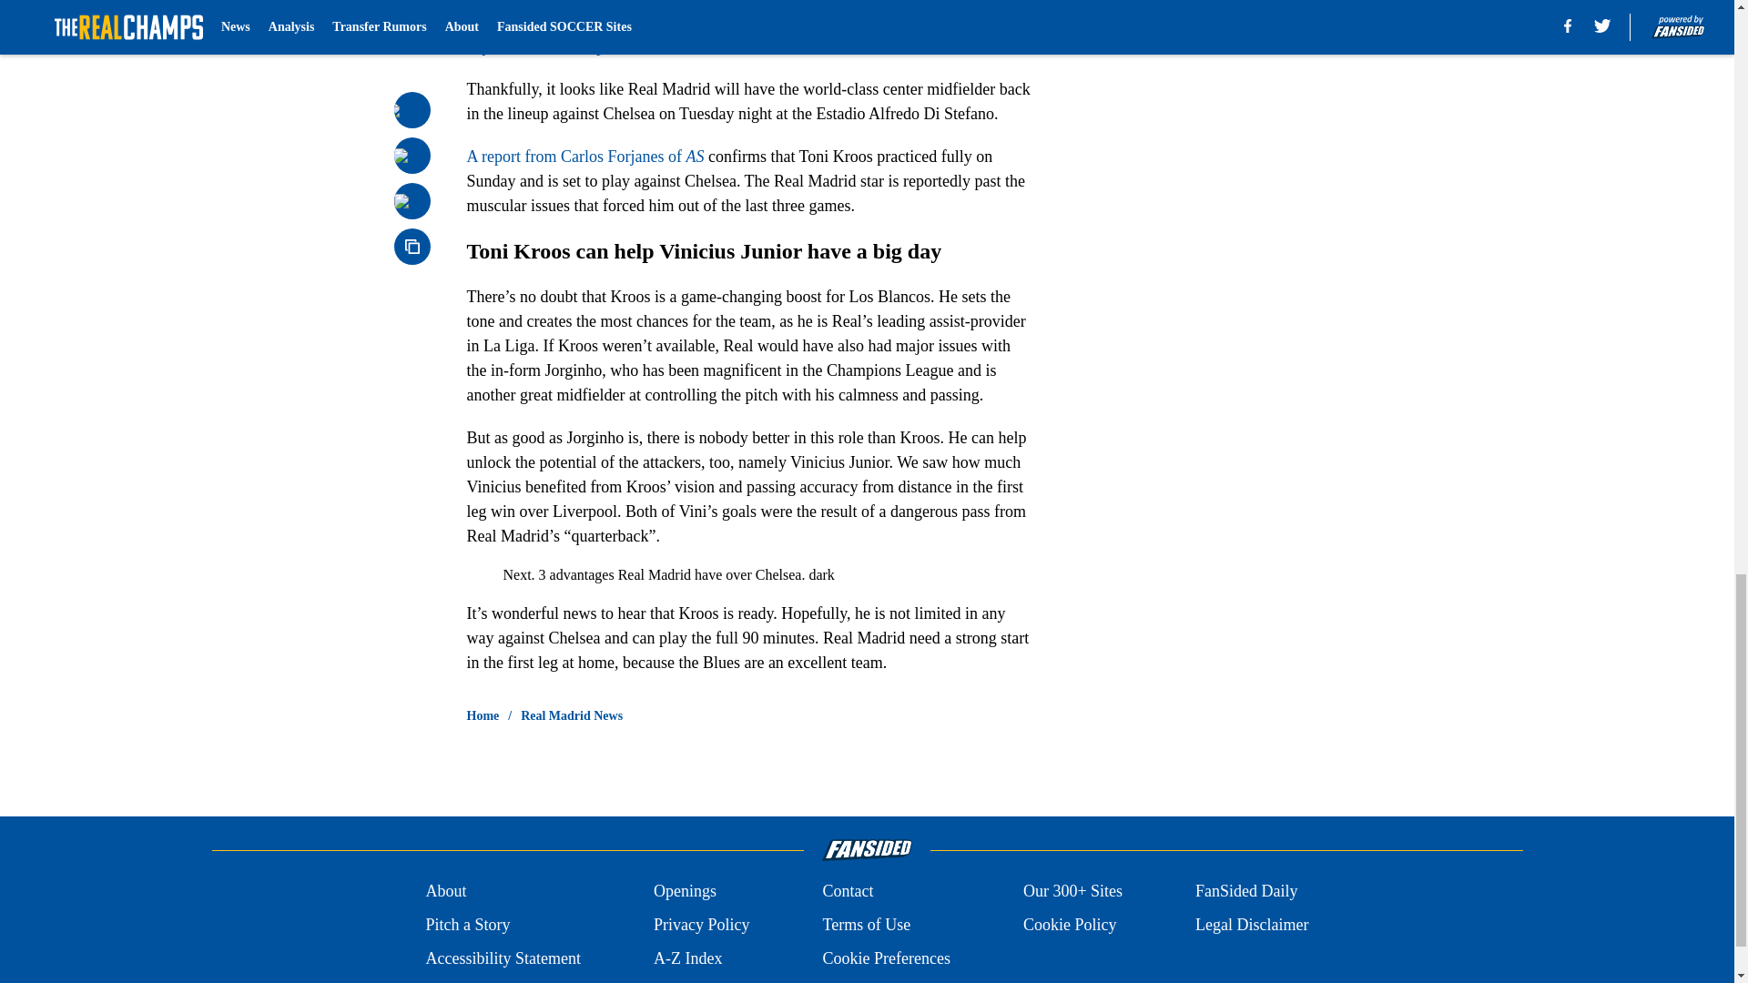 The height and width of the screenshot is (983, 1748). I want to click on Pitch a Story, so click(467, 925).